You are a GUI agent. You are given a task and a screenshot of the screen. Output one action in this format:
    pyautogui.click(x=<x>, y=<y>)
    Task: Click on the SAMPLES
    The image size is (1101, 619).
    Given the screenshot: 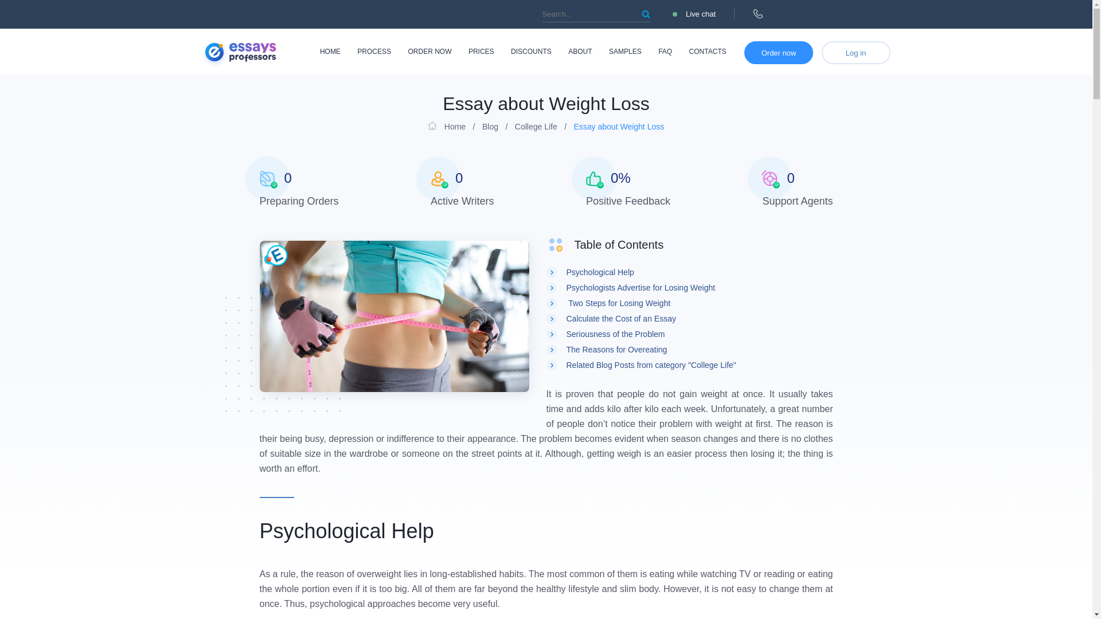 What is the action you would take?
    pyautogui.click(x=625, y=52)
    